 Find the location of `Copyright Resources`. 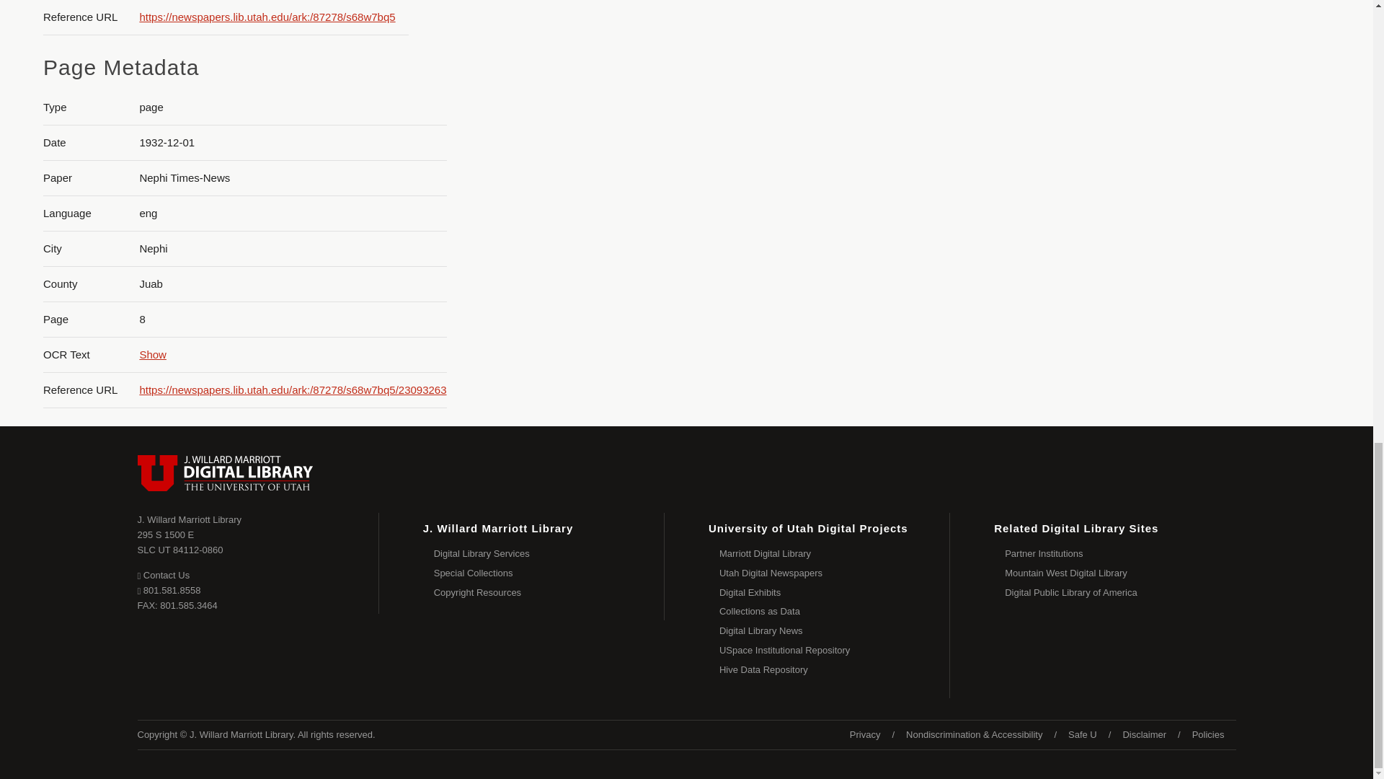

Copyright Resources is located at coordinates (549, 554).